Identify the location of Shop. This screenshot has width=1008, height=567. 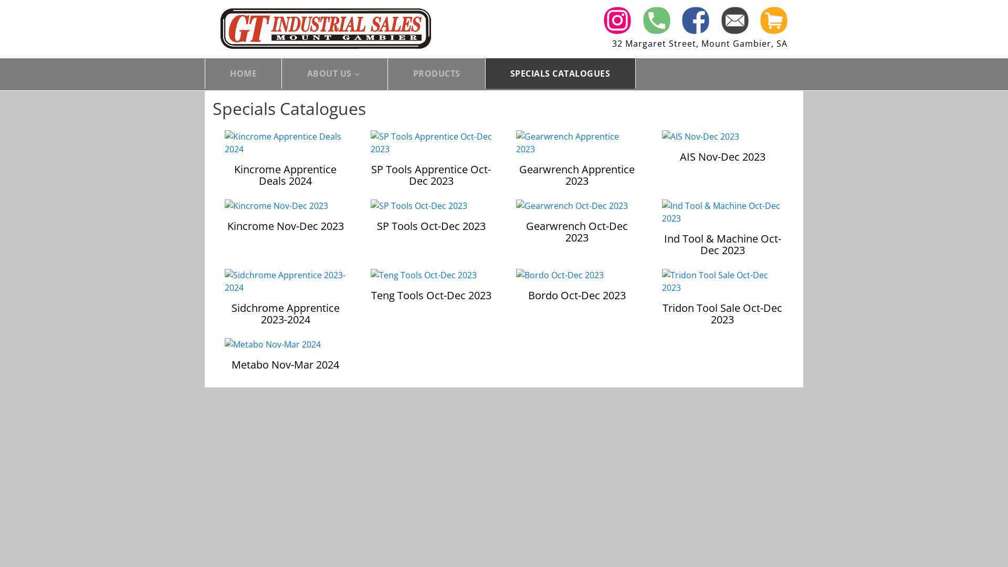
(774, 20).